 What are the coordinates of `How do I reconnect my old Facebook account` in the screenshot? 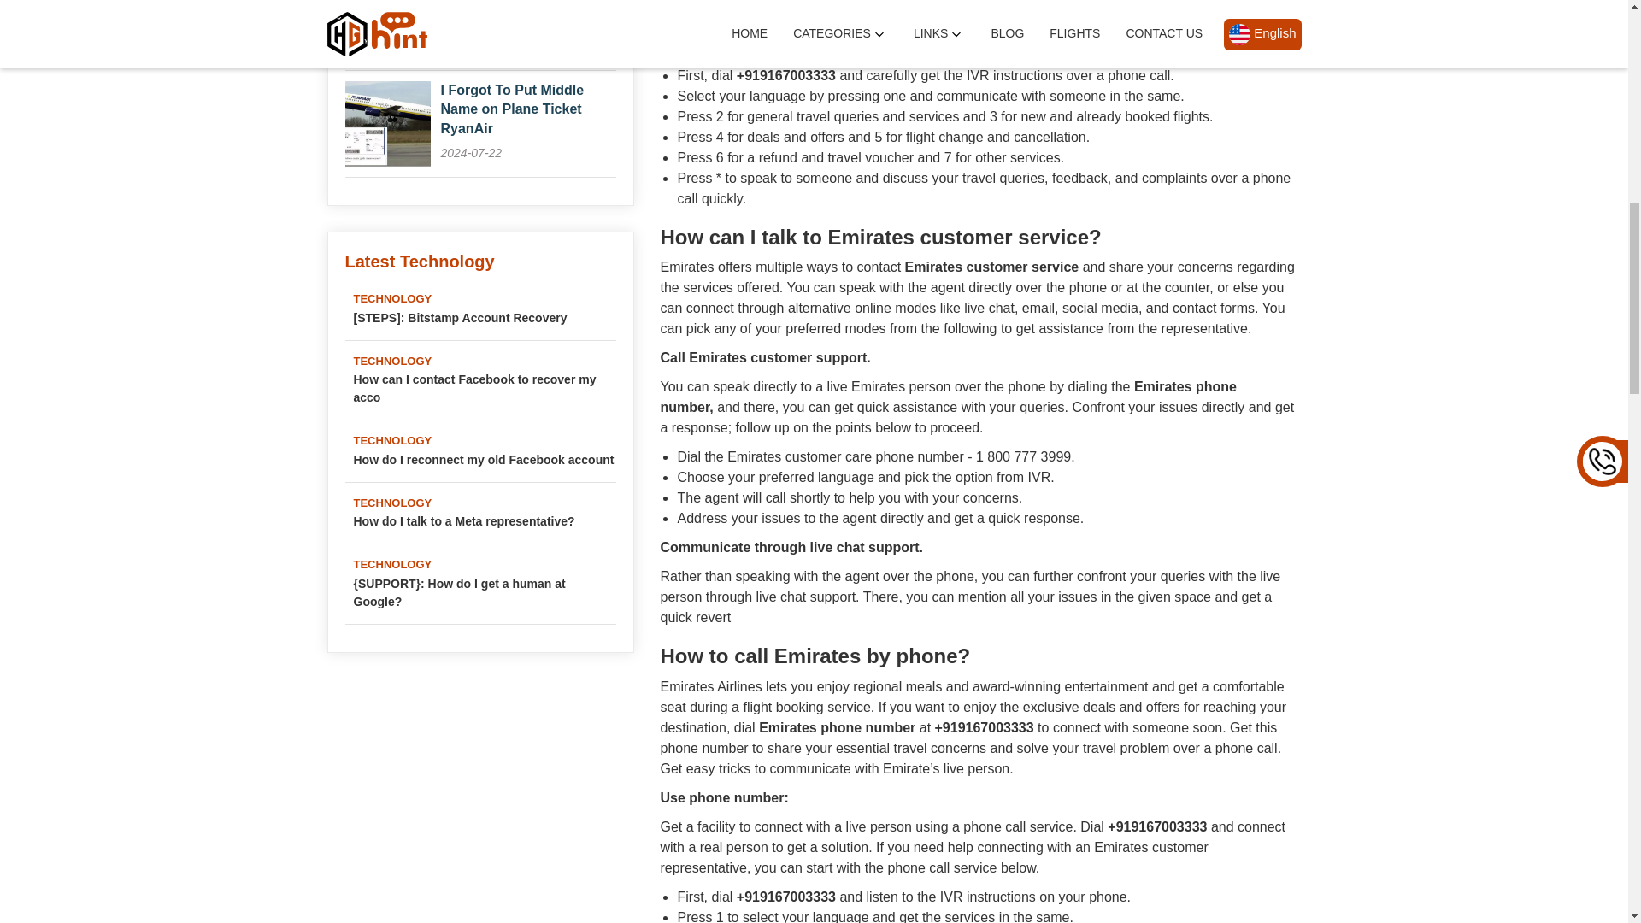 It's located at (485, 460).